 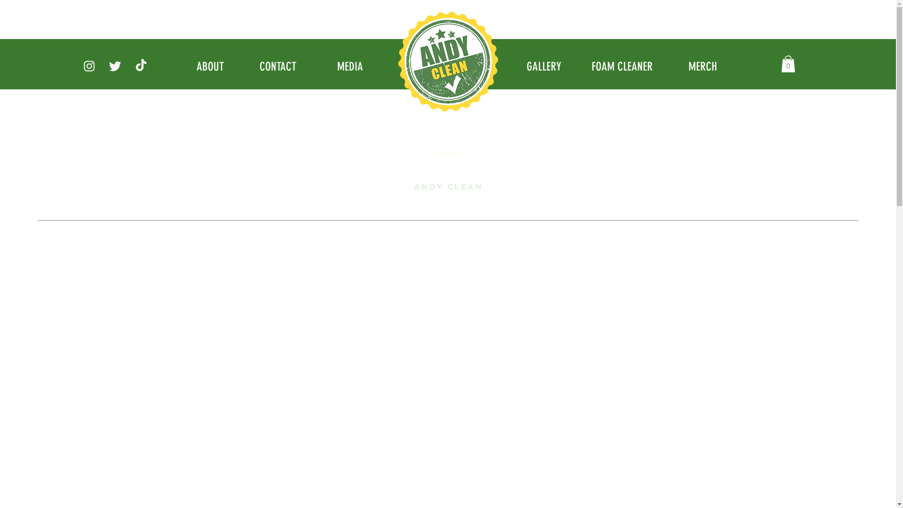 I want to click on MERCH, so click(x=704, y=66).